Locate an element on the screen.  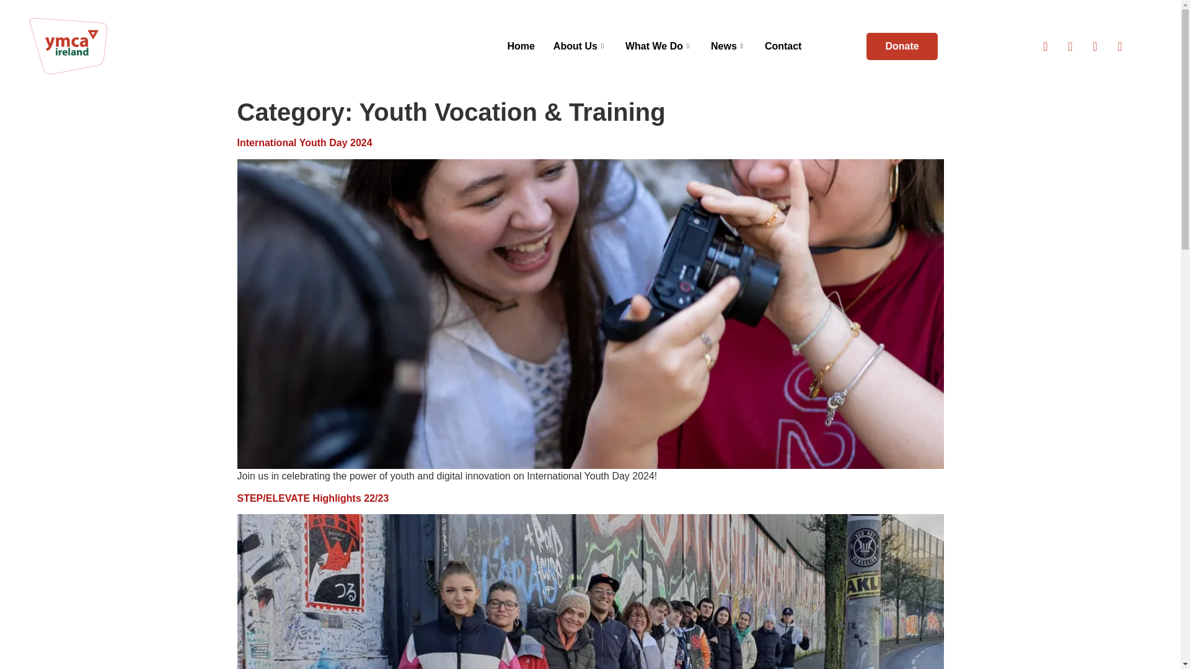
Donate is located at coordinates (901, 46).